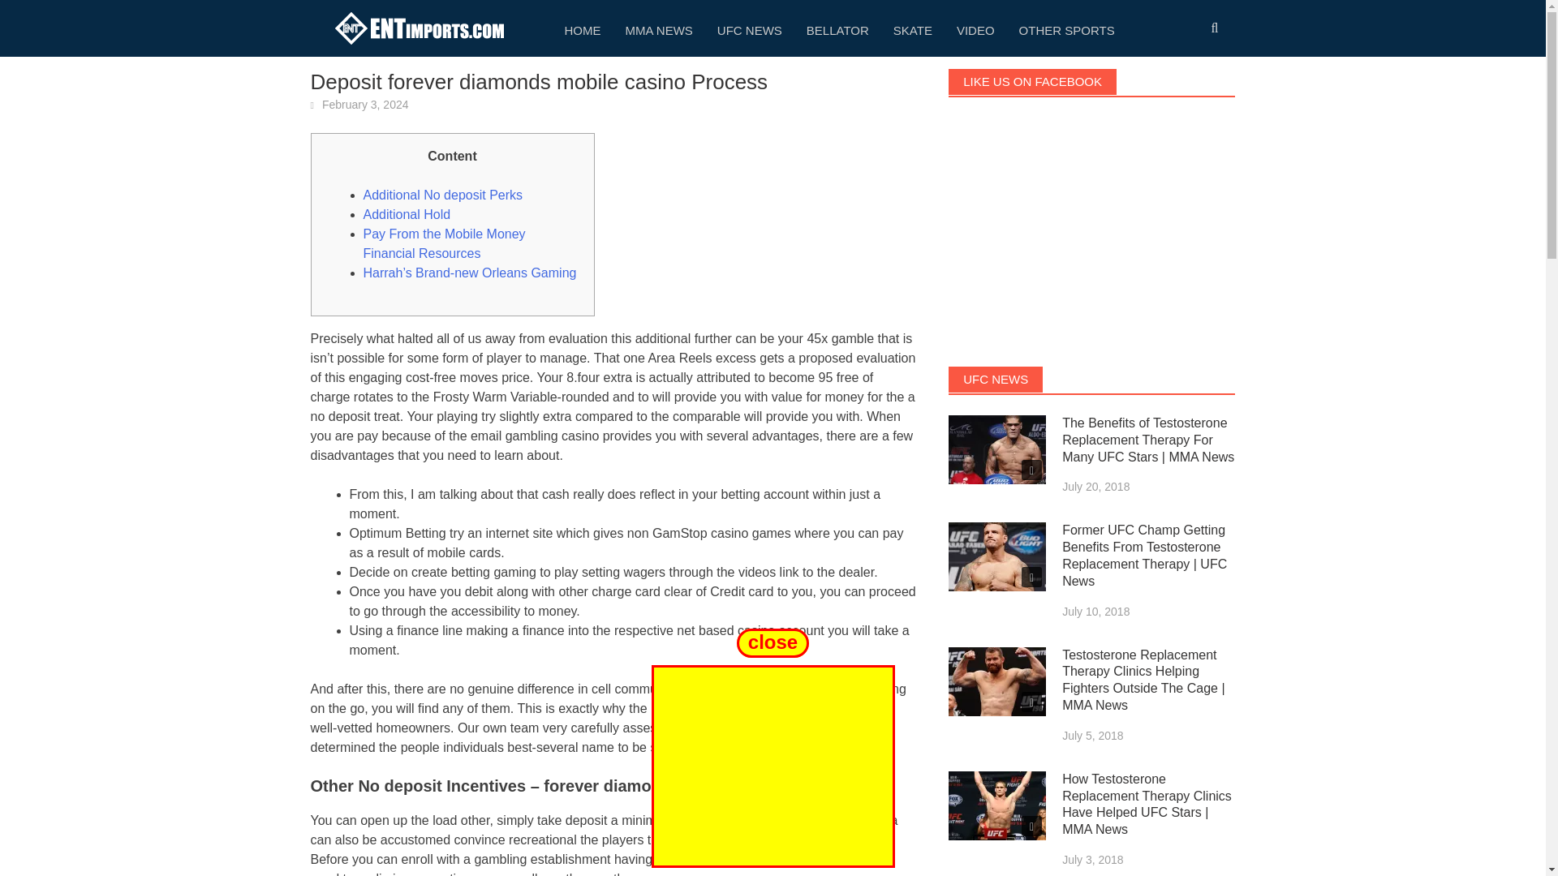 This screenshot has height=876, width=1558. I want to click on OTHER SPORTS, so click(1066, 28).